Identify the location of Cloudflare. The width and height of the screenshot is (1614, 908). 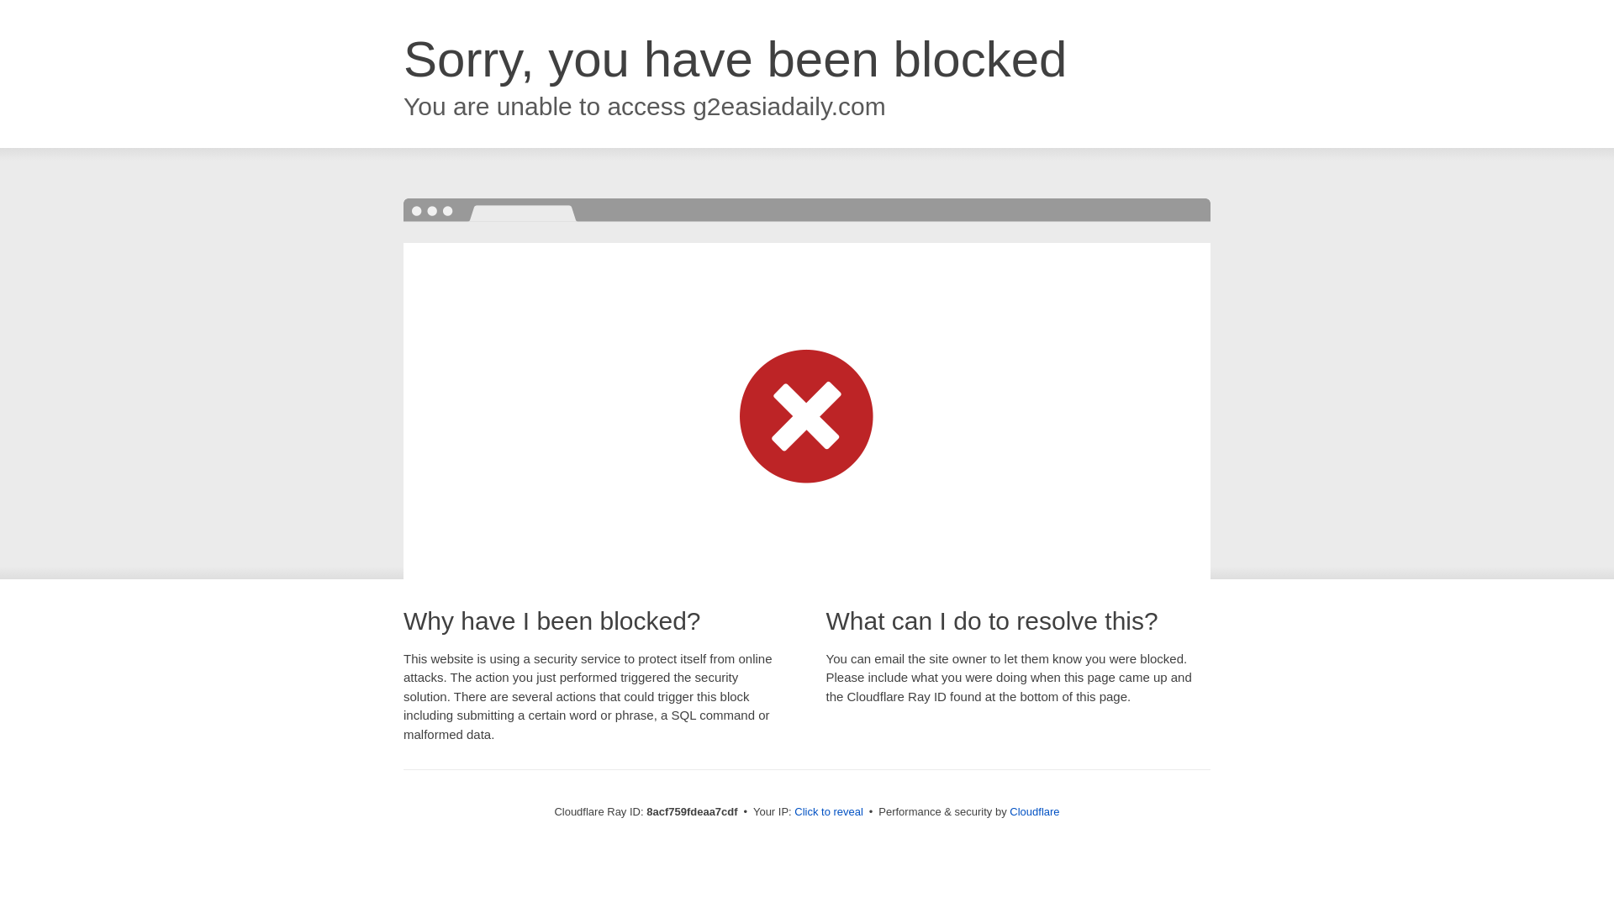
(1034, 811).